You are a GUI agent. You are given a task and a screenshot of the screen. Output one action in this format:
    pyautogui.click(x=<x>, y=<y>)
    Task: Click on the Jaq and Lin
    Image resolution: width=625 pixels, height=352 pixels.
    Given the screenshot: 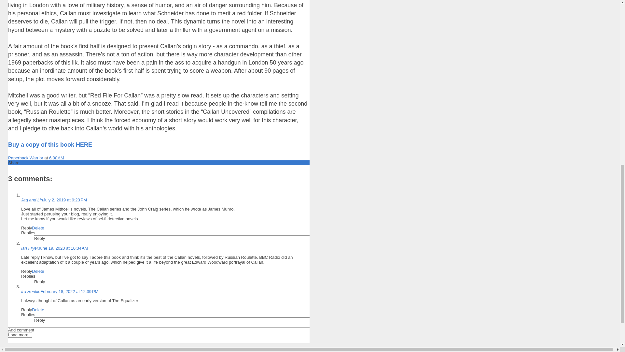 What is the action you would take?
    pyautogui.click(x=32, y=200)
    